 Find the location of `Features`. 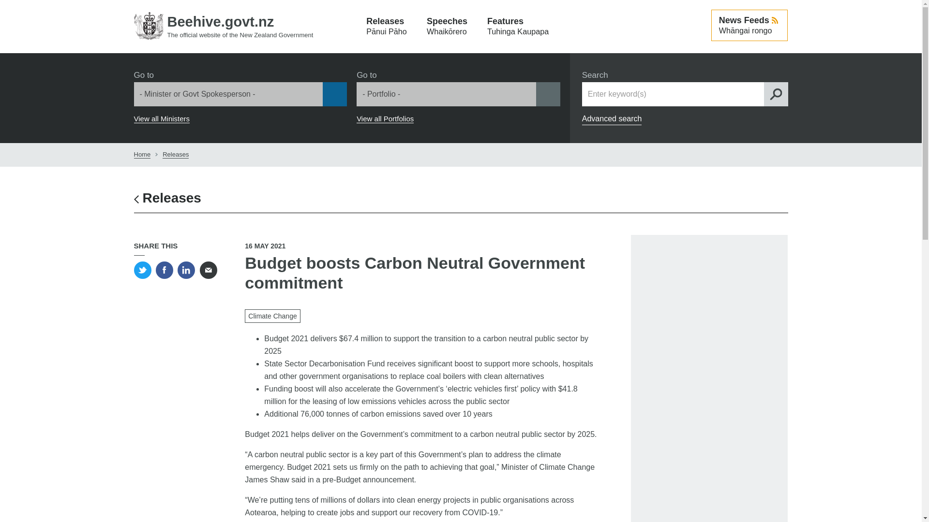

Features is located at coordinates (518, 27).